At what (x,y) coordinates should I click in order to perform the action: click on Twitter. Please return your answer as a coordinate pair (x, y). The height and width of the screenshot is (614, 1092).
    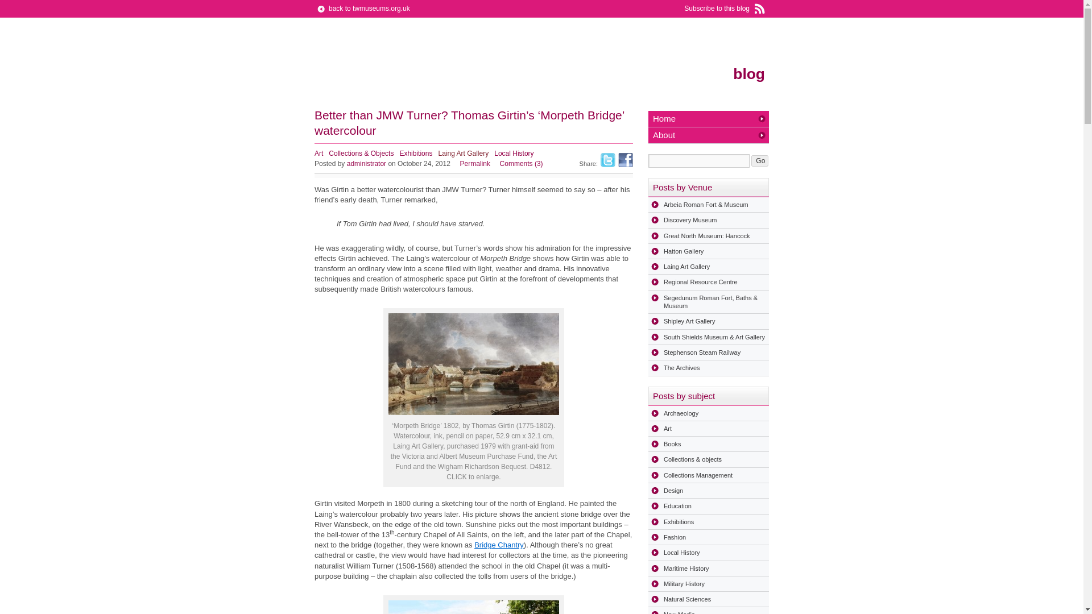
    Looking at the image, I should click on (608, 159).